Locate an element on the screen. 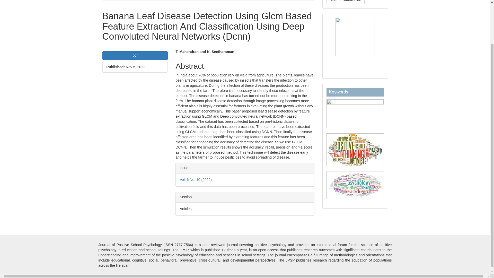 The image size is (494, 278). Make a Submission is located at coordinates (345, 2).